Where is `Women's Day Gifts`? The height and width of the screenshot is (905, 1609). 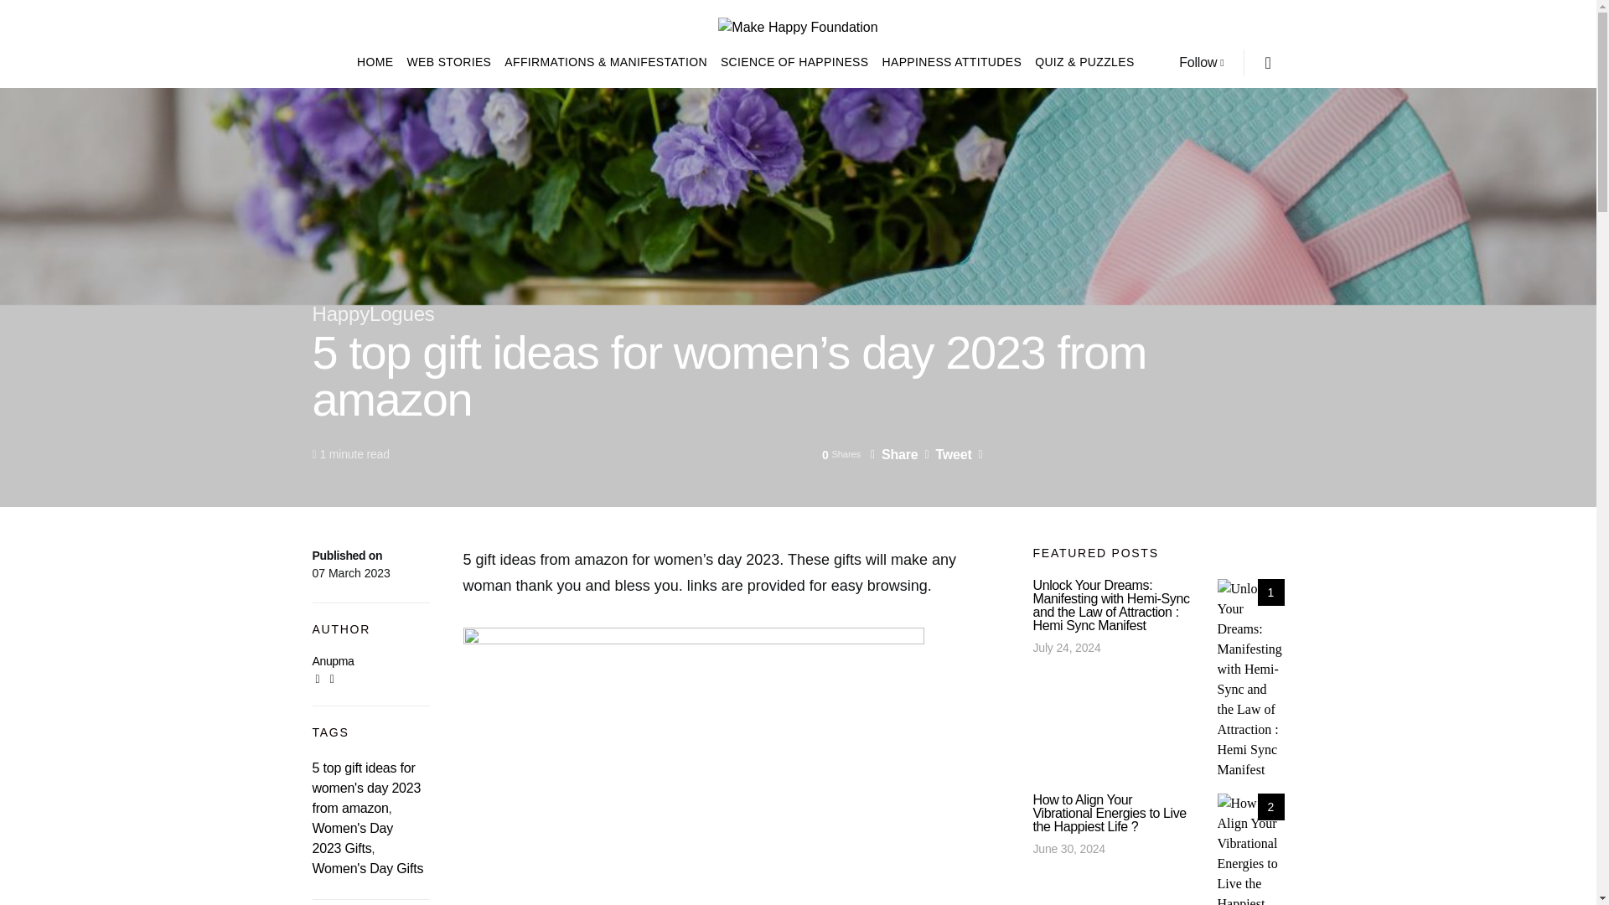 Women's Day Gifts is located at coordinates (367, 868).